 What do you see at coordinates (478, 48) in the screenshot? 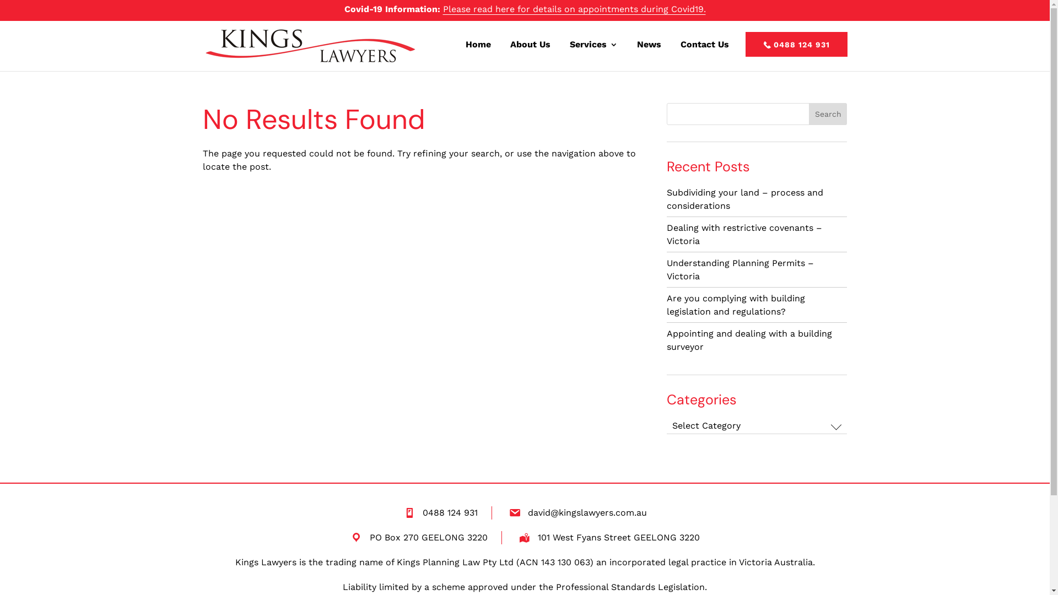
I see `Home` at bounding box center [478, 48].